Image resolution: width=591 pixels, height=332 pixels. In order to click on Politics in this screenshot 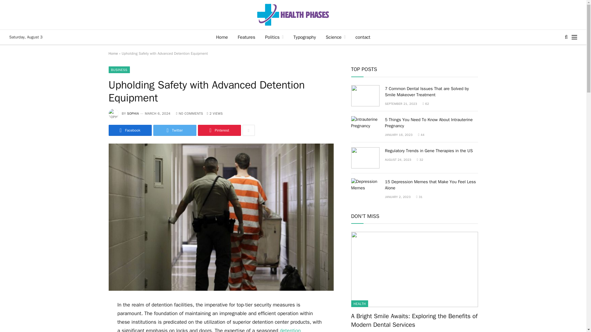, I will do `click(274, 37)`.